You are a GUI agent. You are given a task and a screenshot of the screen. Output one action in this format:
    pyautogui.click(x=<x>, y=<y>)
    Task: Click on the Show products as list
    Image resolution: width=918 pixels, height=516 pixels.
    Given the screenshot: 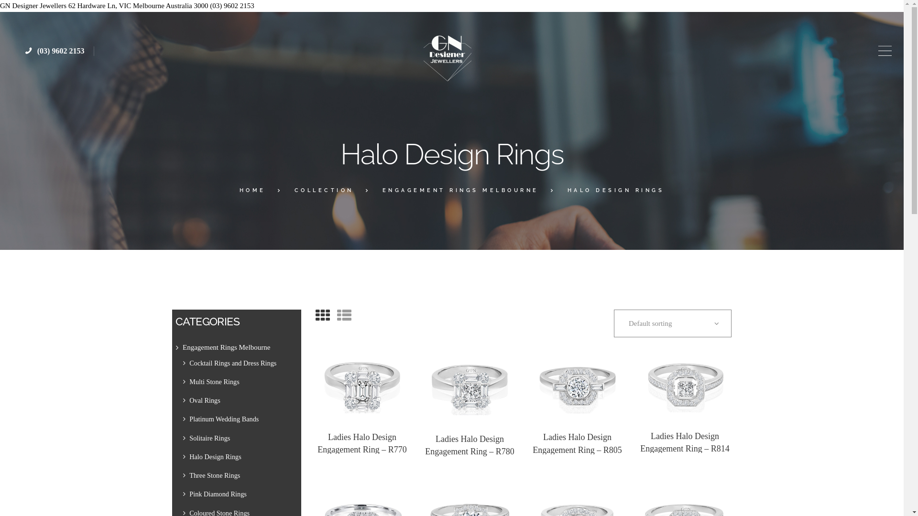 What is the action you would take?
    pyautogui.click(x=344, y=315)
    